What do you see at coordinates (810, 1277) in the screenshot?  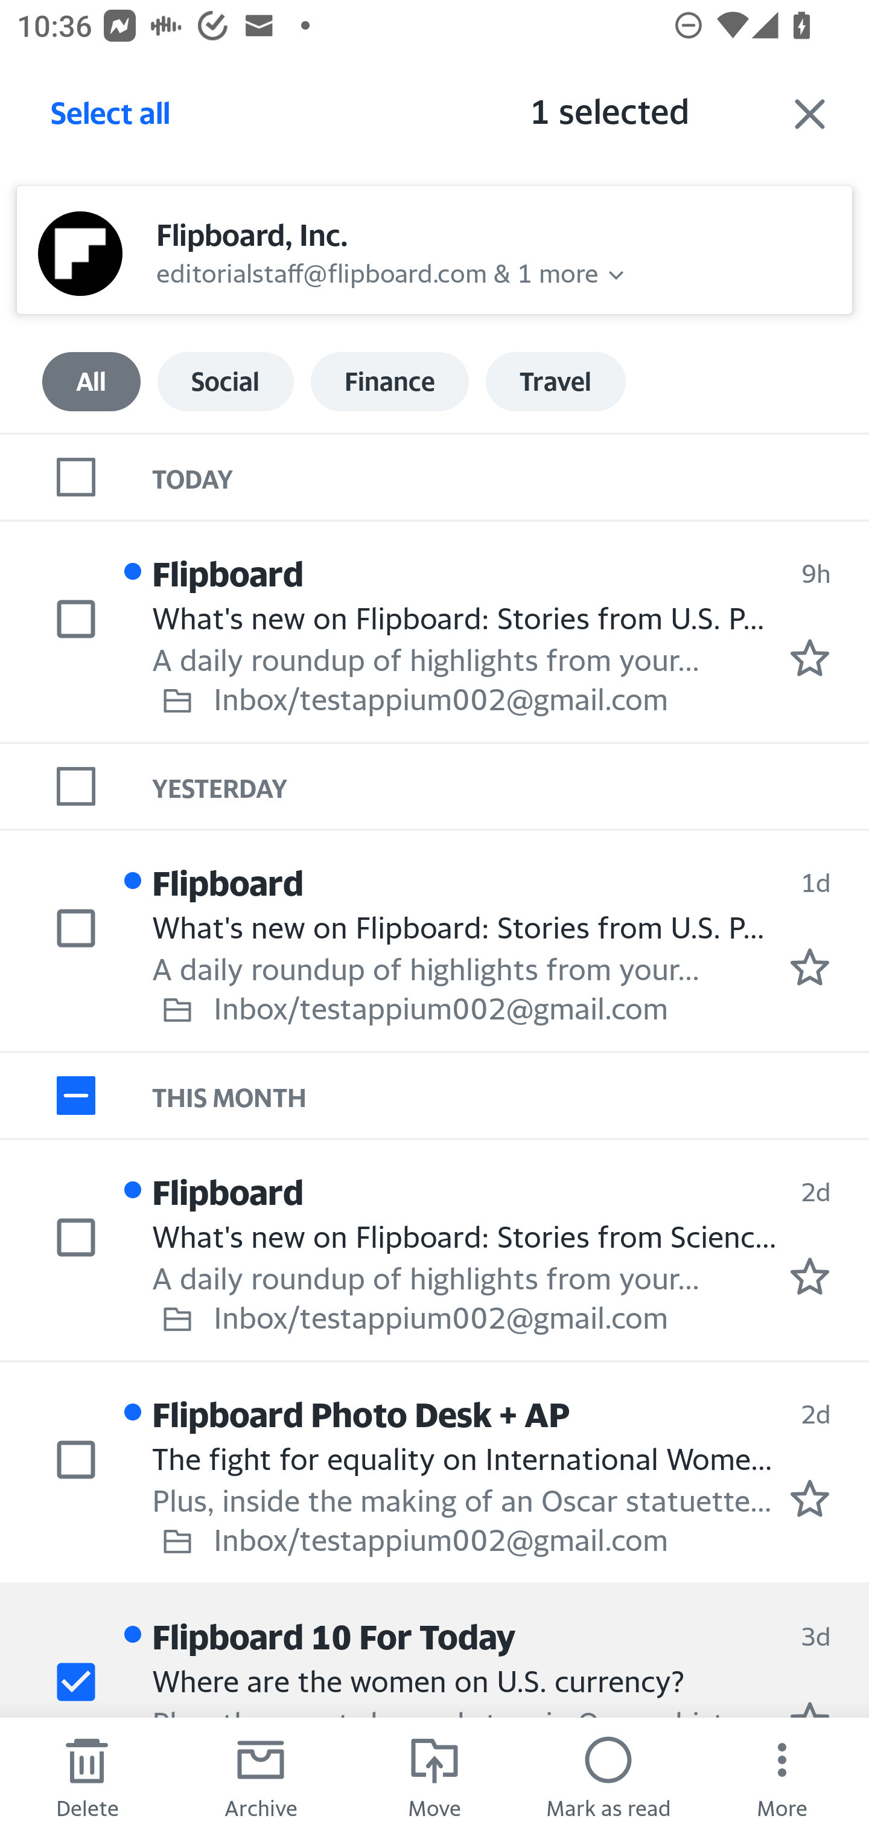 I see `Mark as starred.` at bounding box center [810, 1277].